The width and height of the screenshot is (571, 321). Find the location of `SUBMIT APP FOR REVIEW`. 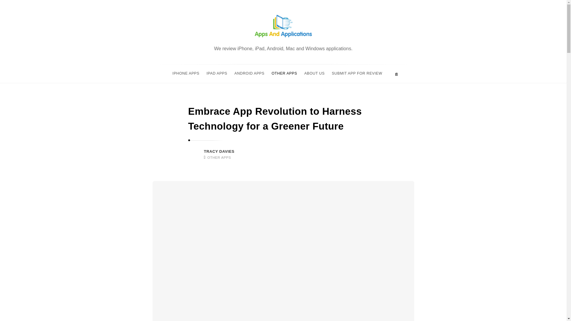

SUBMIT APP FOR REVIEW is located at coordinates (357, 73).